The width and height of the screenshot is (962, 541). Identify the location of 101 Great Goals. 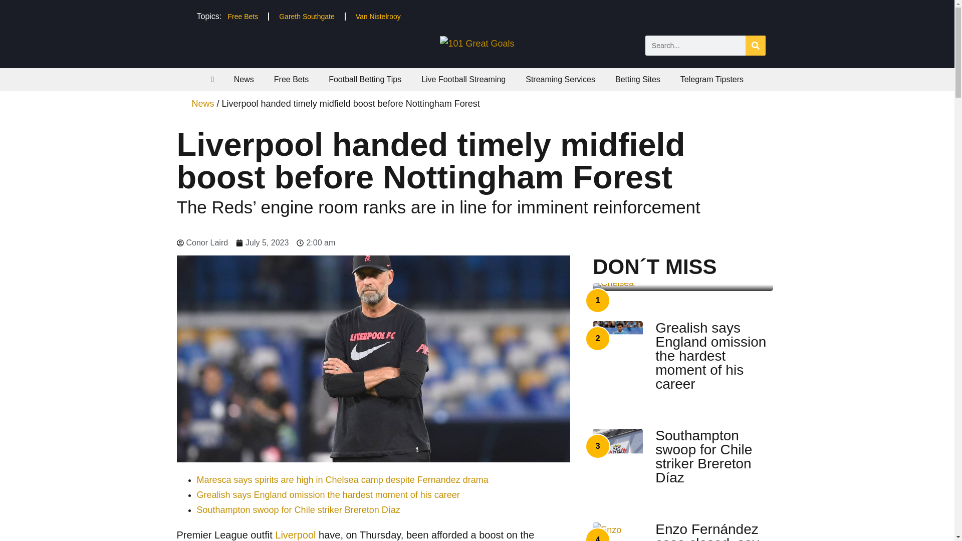
(476, 43).